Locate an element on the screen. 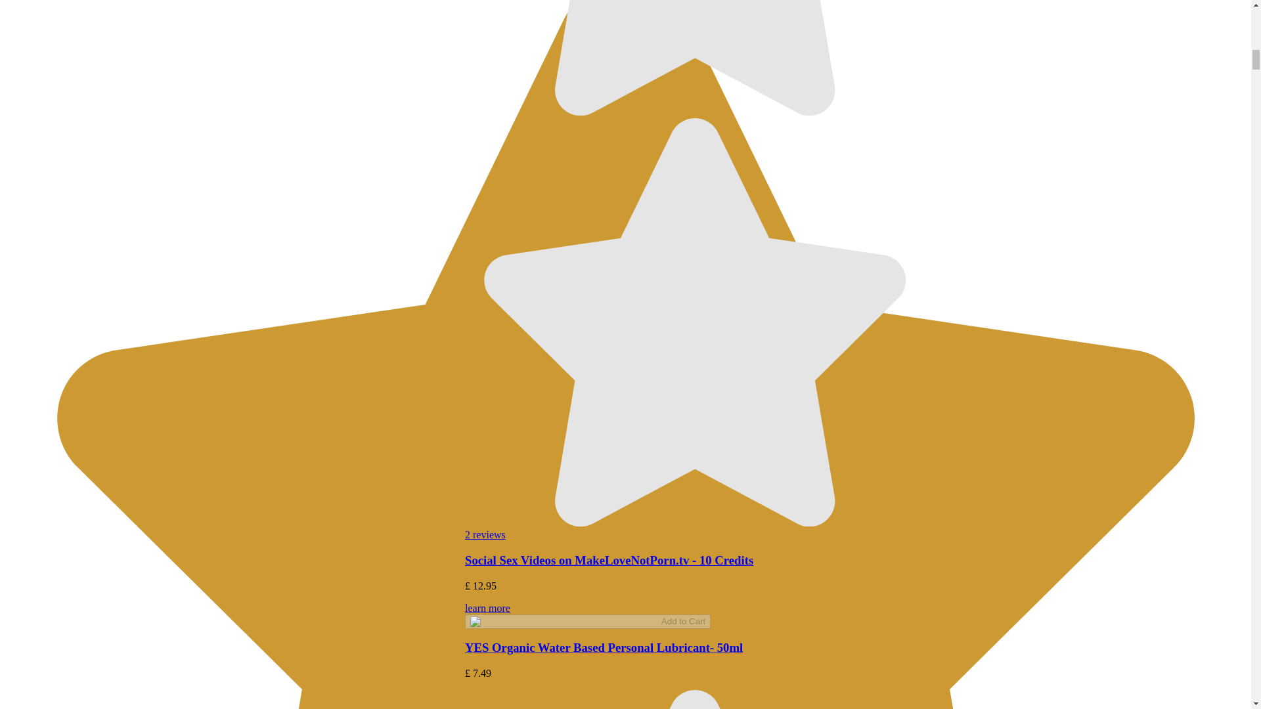  YES Organic Water Based Personal Lubricant- 50ml is located at coordinates (604, 647).